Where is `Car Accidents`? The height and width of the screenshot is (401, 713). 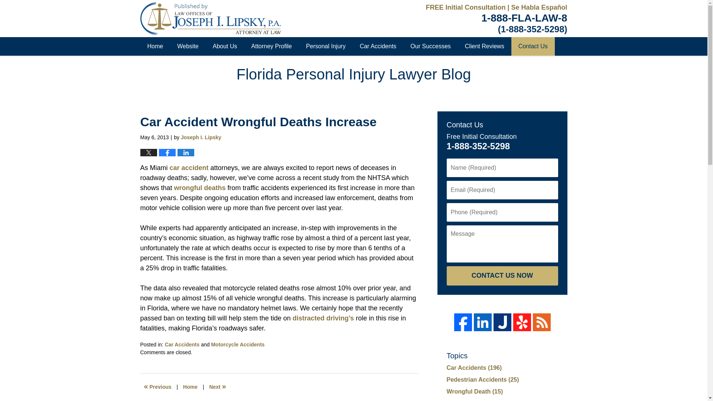 Car Accidents is located at coordinates (182, 345).